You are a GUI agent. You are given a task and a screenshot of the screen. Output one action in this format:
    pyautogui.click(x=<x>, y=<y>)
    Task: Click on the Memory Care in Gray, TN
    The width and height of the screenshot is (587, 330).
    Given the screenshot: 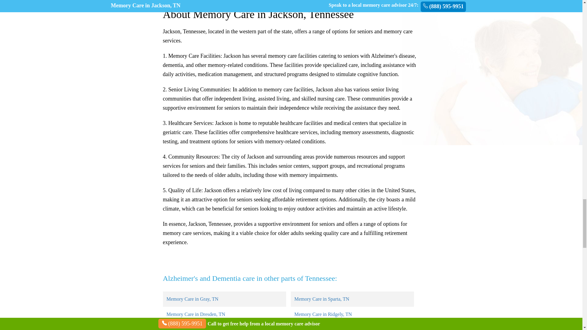 What is the action you would take?
    pyautogui.click(x=192, y=299)
    